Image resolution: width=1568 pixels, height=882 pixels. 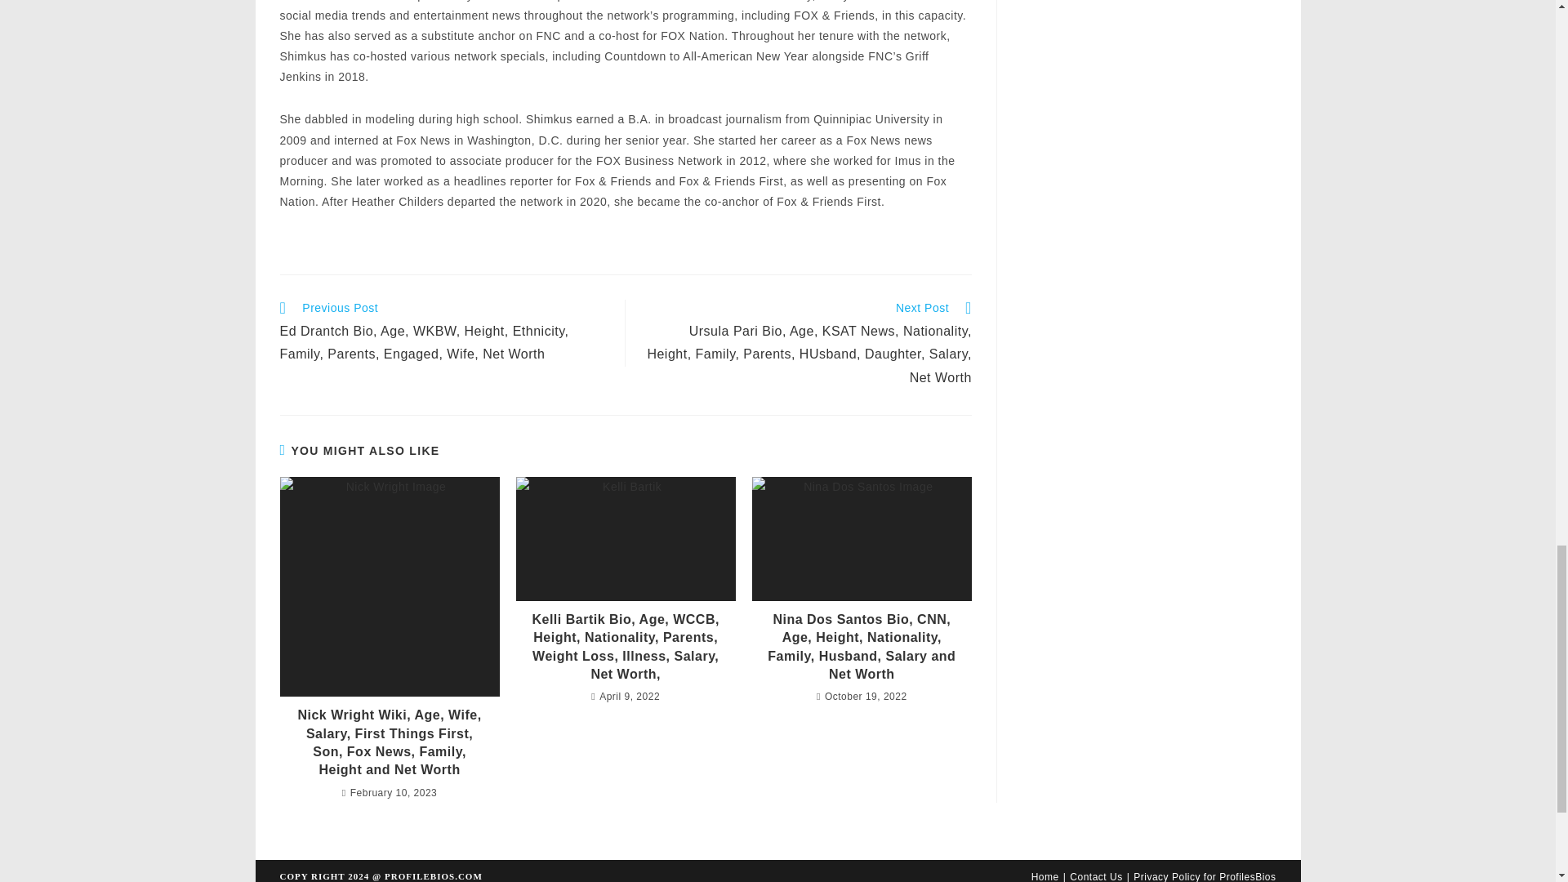 What do you see at coordinates (1205, 877) in the screenshot?
I see `Privacy Policy for ProfilesBios` at bounding box center [1205, 877].